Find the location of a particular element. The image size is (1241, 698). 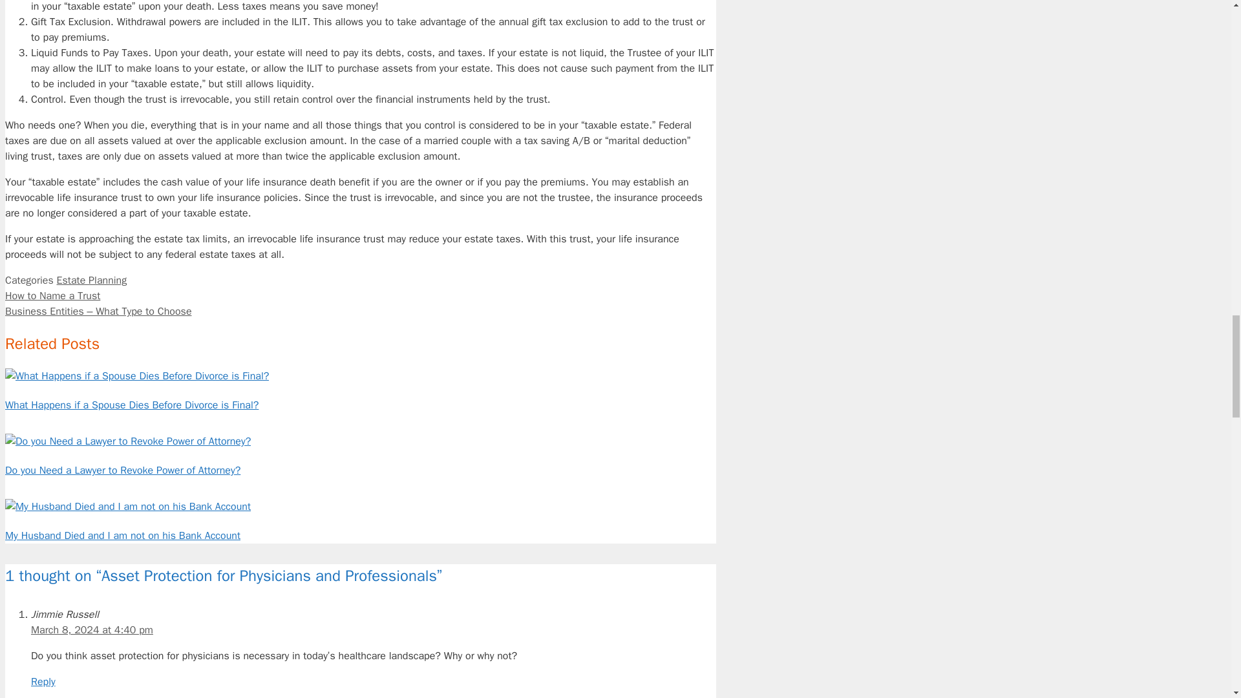

Do you Need a Lawyer to Revoke Power of Attorney? is located at coordinates (127, 441).